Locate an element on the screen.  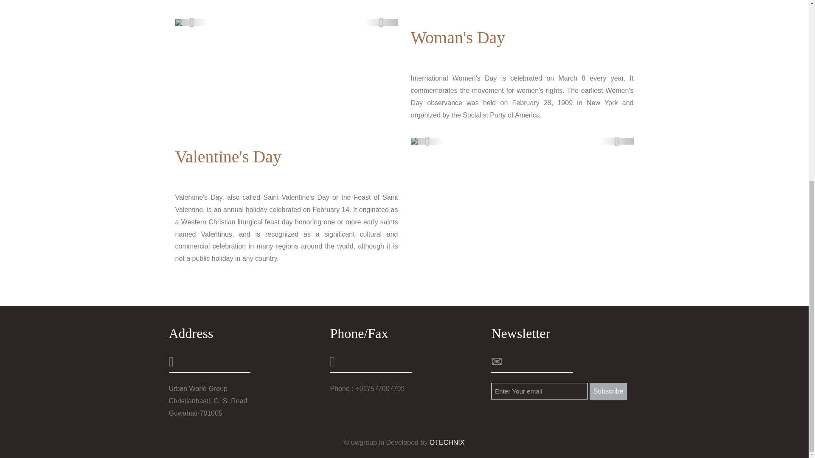
Previous is located at coordinates (192, 22).